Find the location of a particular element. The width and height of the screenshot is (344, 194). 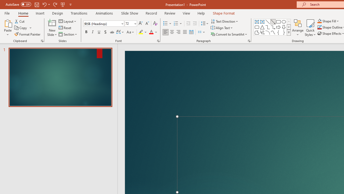

Line Arrow is located at coordinates (273, 22).